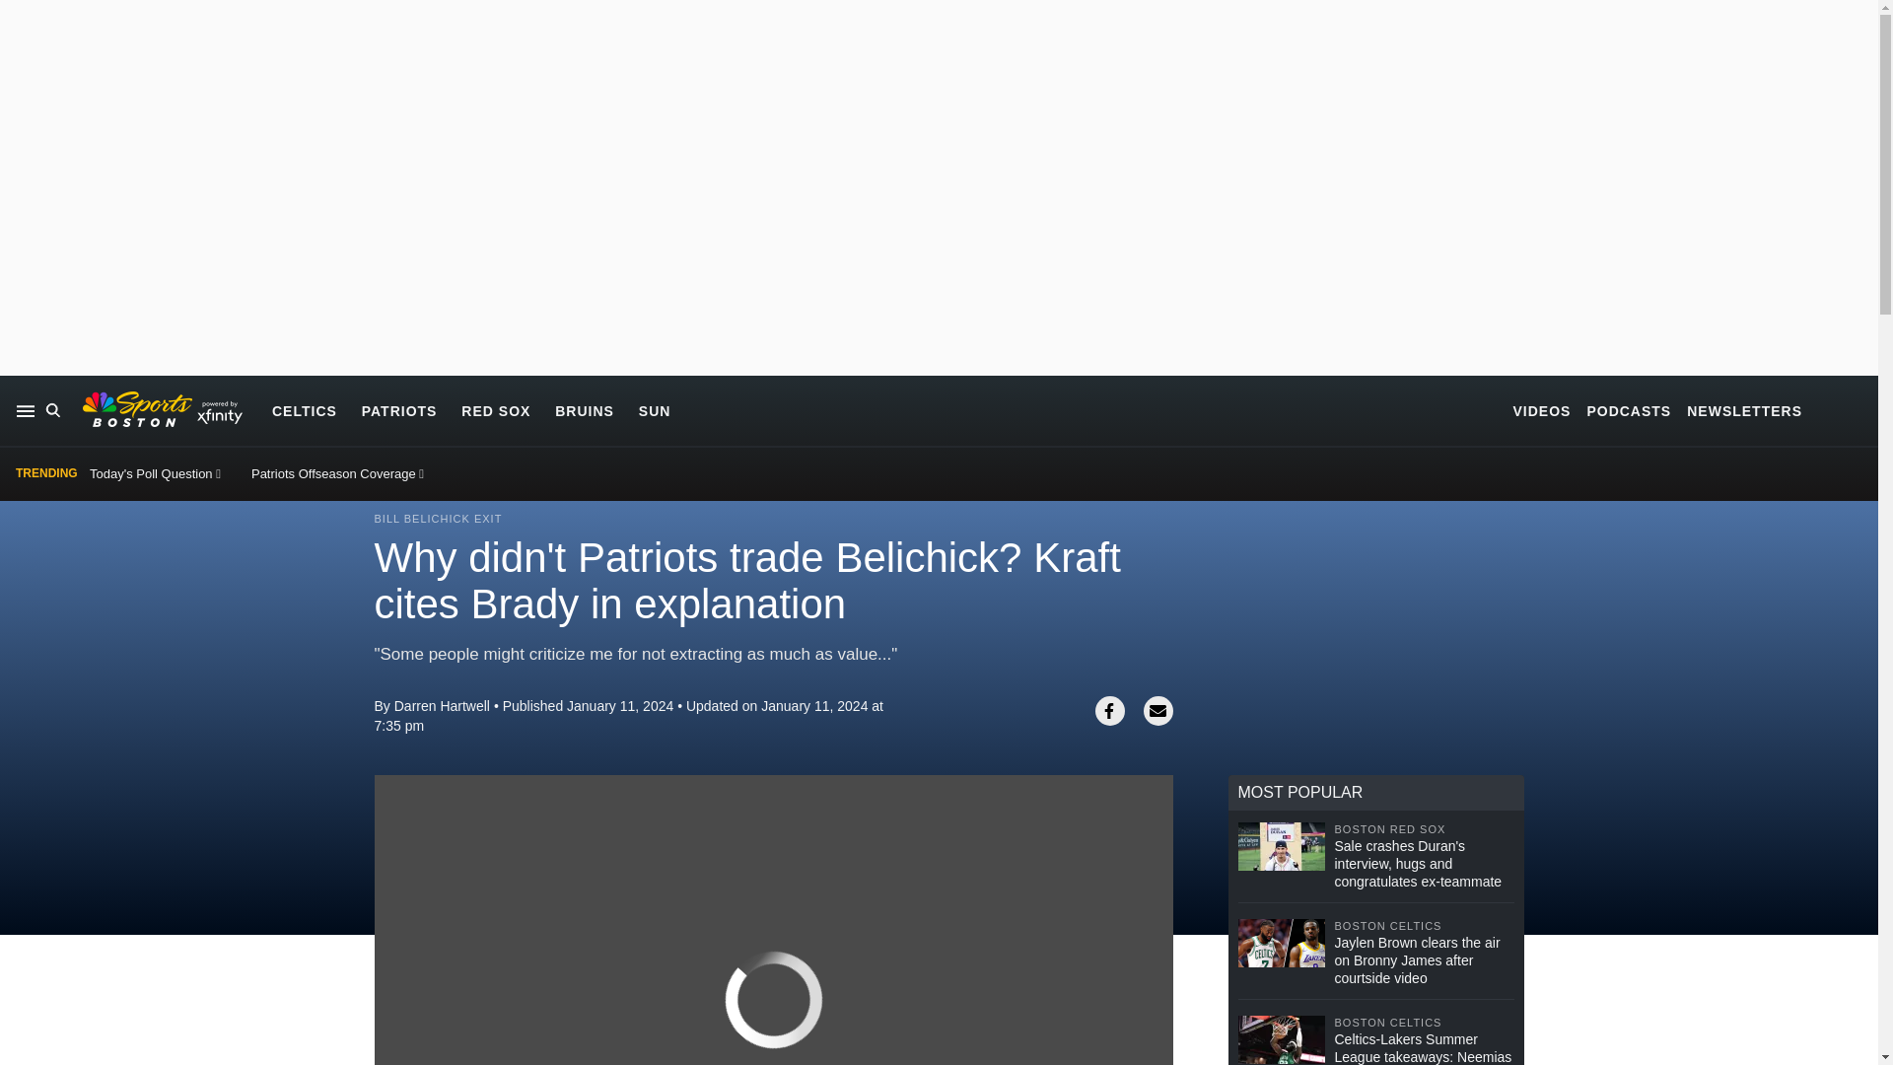 This screenshot has height=1065, width=1893. Describe the element at coordinates (655, 410) in the screenshot. I see `SUN` at that location.